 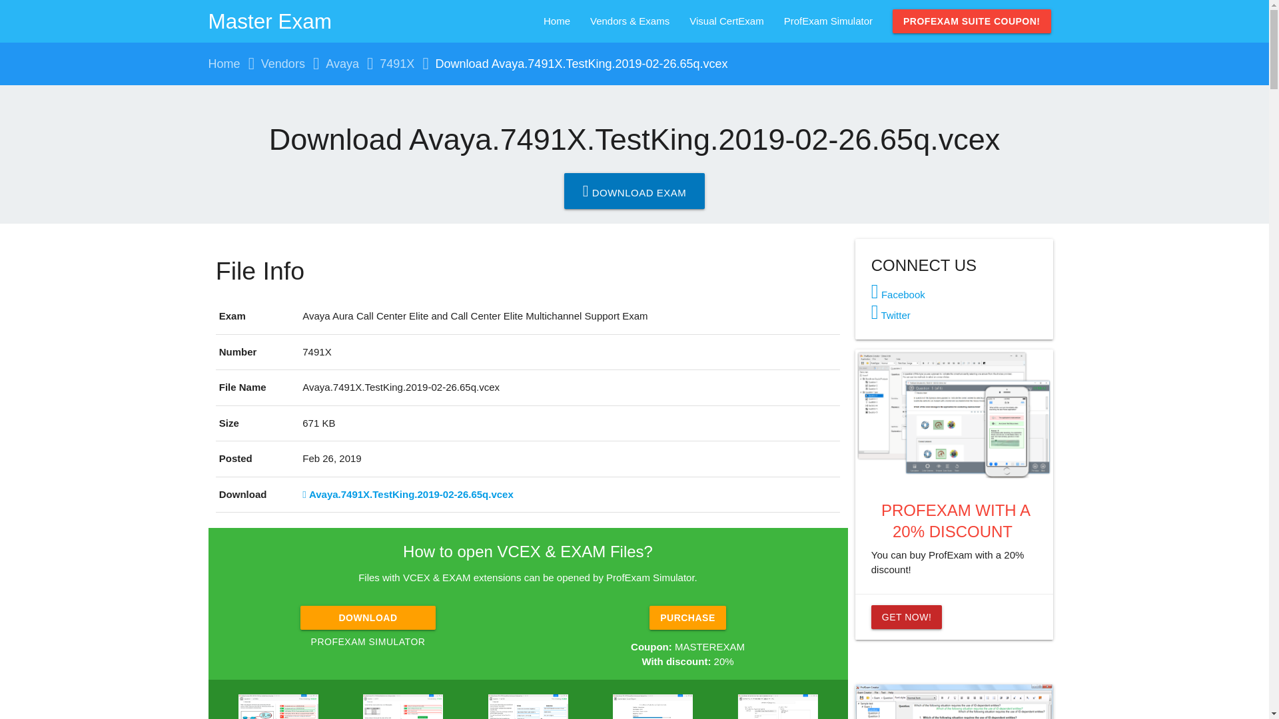 What do you see at coordinates (634, 191) in the screenshot?
I see `DOWNLOAD EXAM` at bounding box center [634, 191].